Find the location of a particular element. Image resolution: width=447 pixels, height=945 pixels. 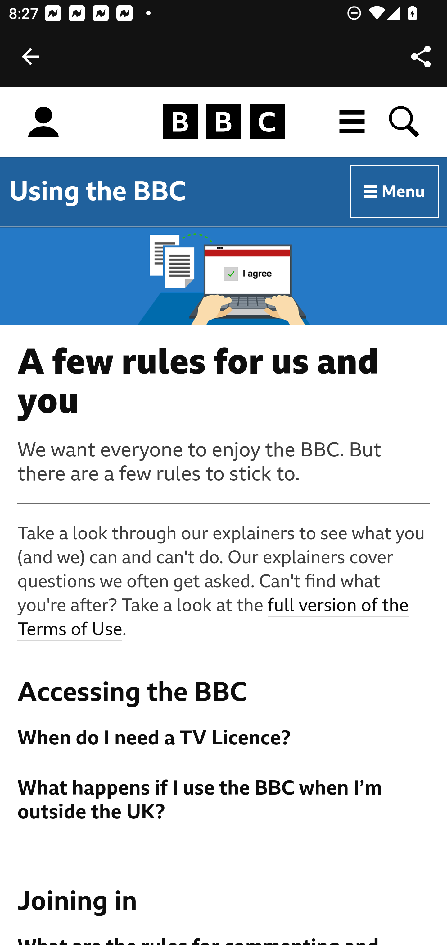

full version of the Terms of Use is located at coordinates (214, 618).